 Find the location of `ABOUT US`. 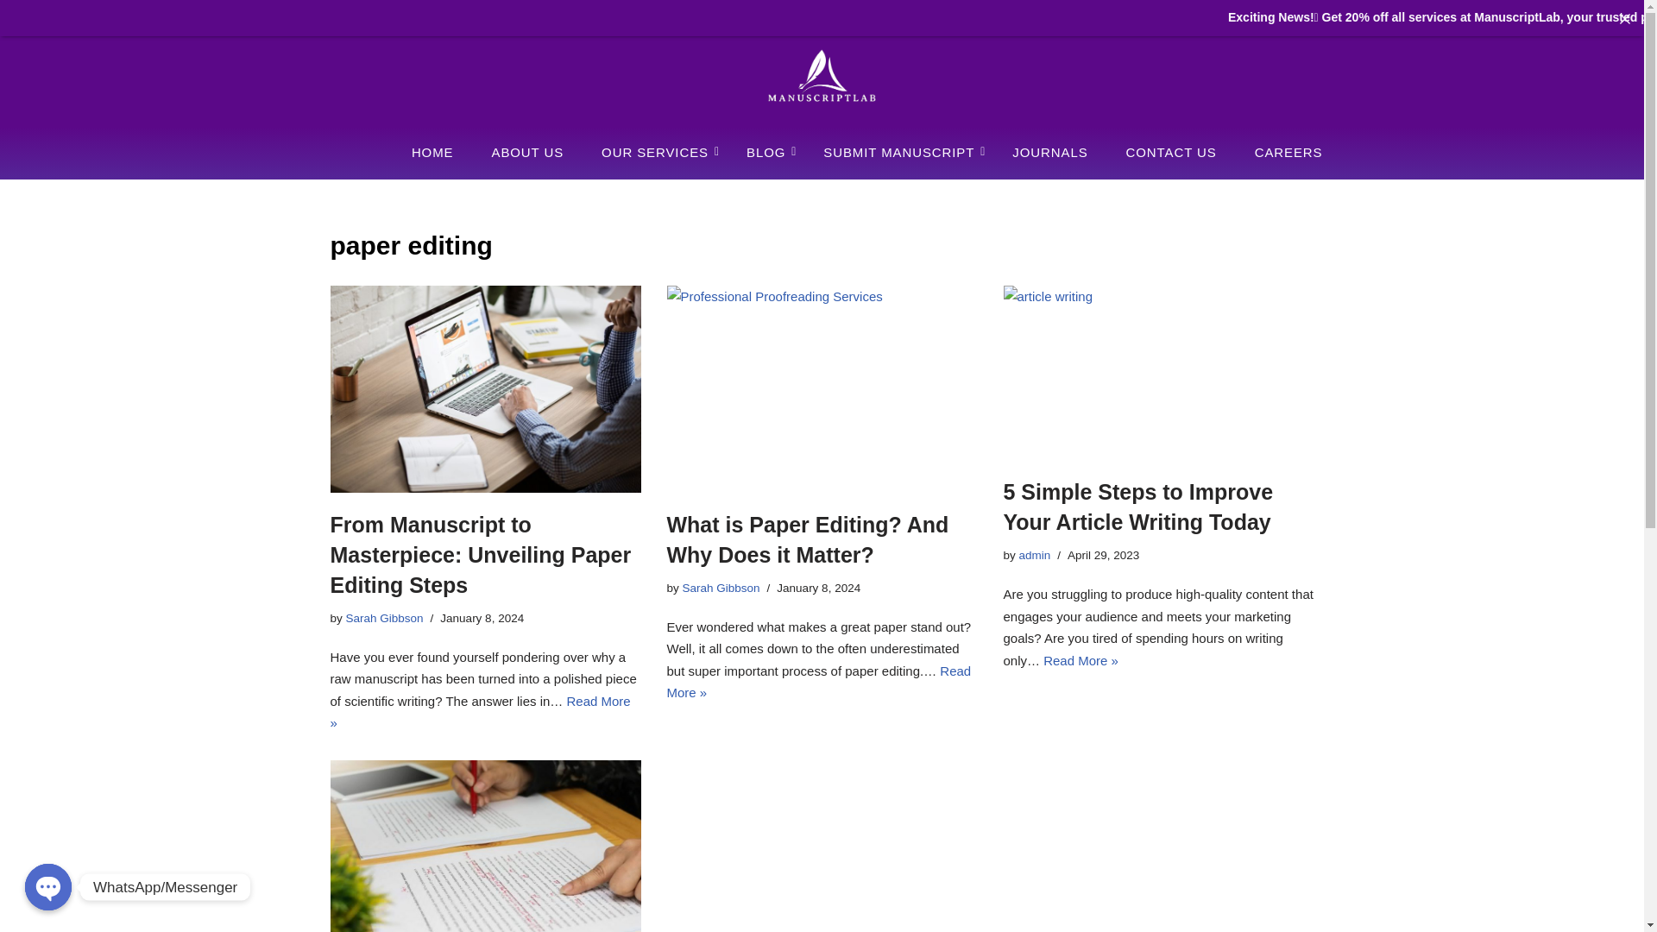

ABOUT US is located at coordinates (526, 152).